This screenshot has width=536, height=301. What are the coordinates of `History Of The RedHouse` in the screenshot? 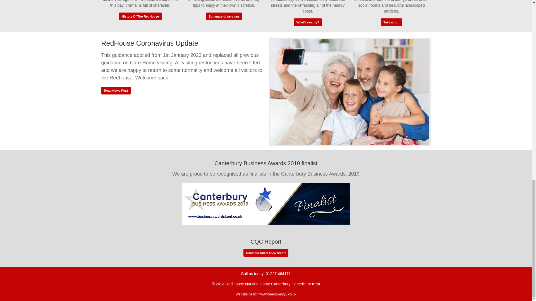 It's located at (140, 16).